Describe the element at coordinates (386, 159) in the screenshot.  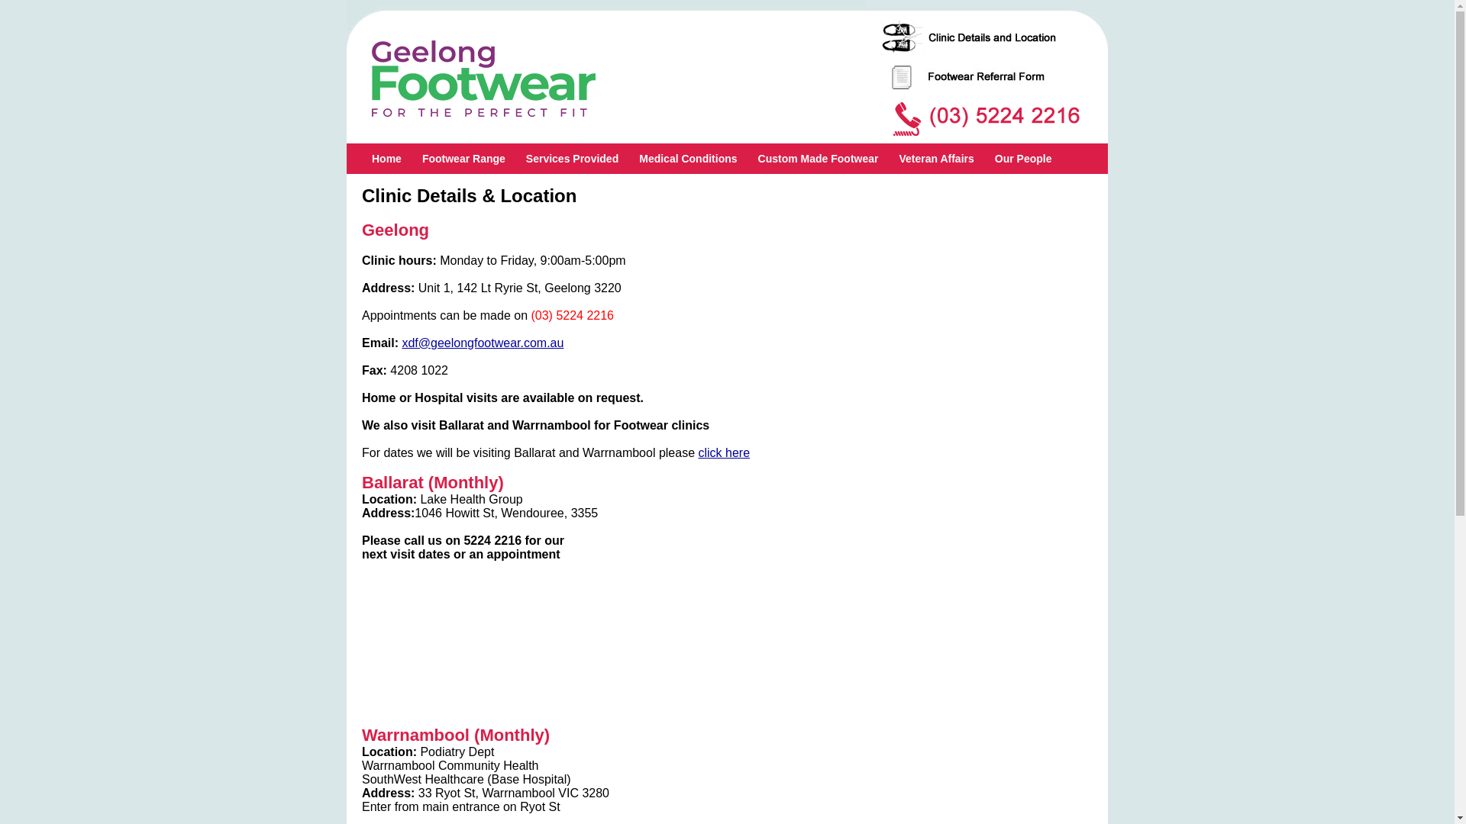
I see `Home` at that location.